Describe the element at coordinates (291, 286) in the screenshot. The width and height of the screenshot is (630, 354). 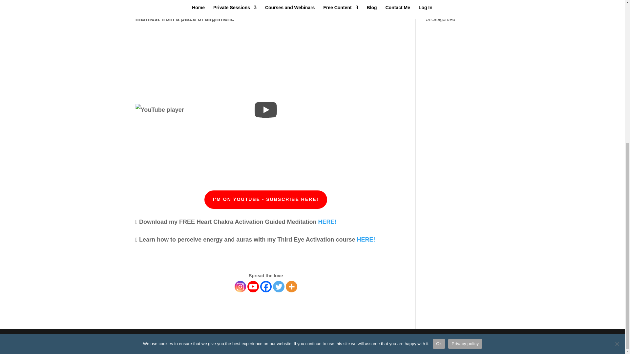
I see `More` at that location.